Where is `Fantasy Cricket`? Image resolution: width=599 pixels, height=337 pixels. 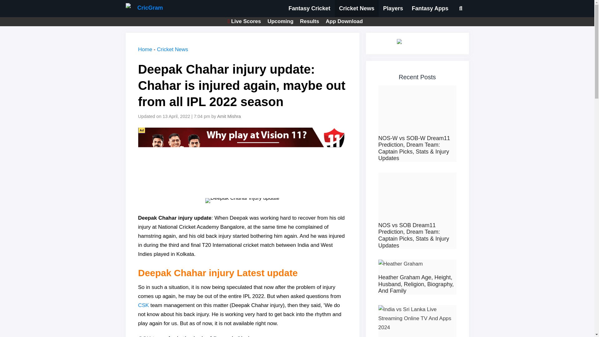 Fantasy Cricket is located at coordinates (309, 9).